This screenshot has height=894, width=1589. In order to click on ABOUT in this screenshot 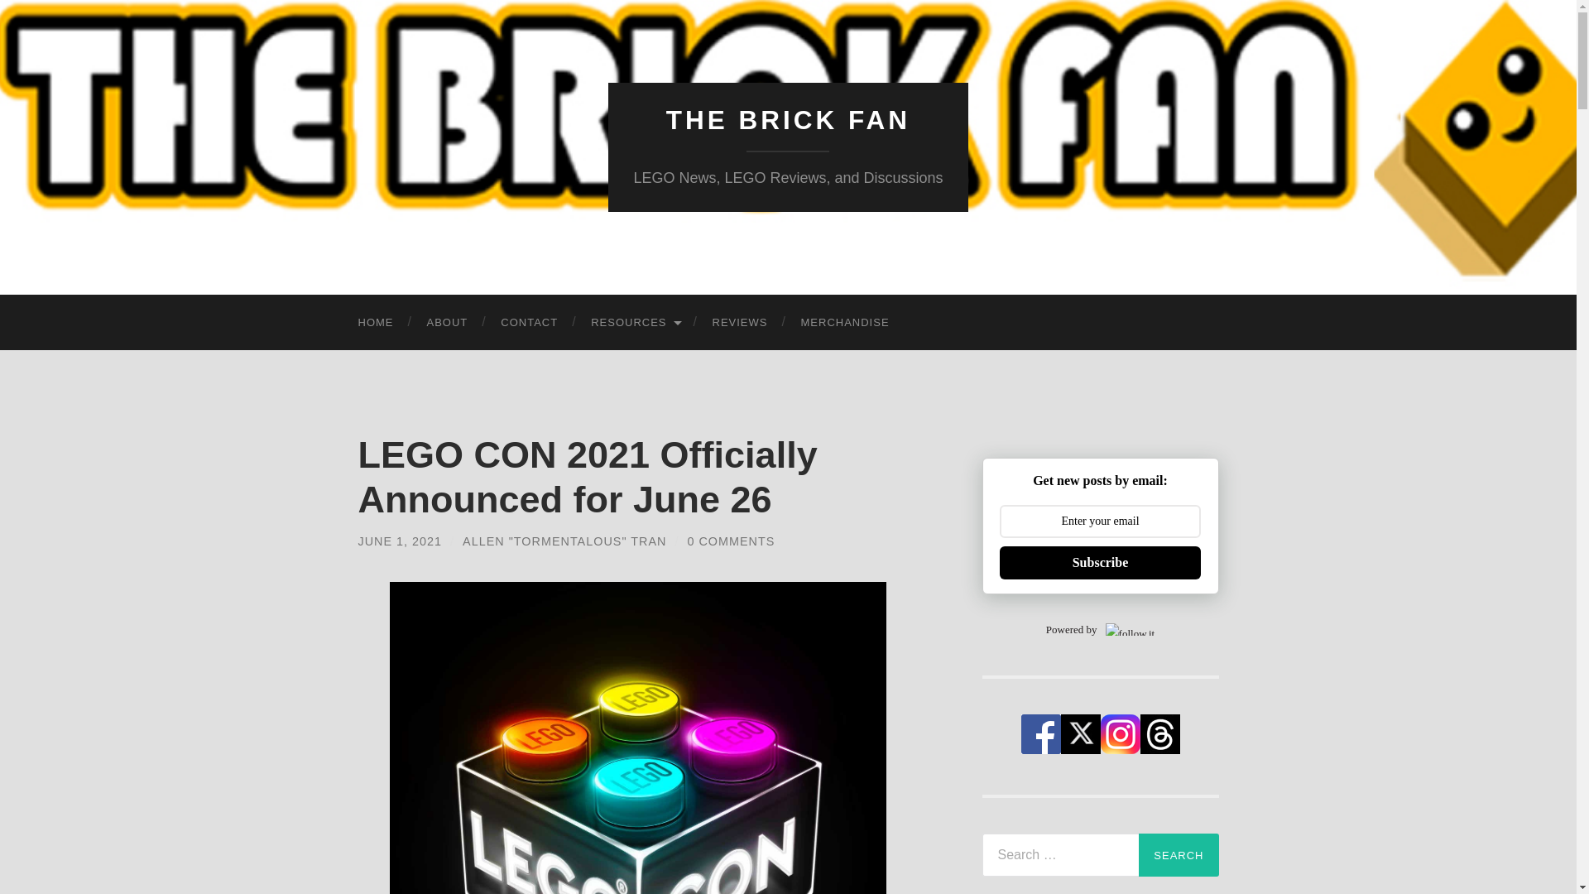, I will do `click(447, 323)`.